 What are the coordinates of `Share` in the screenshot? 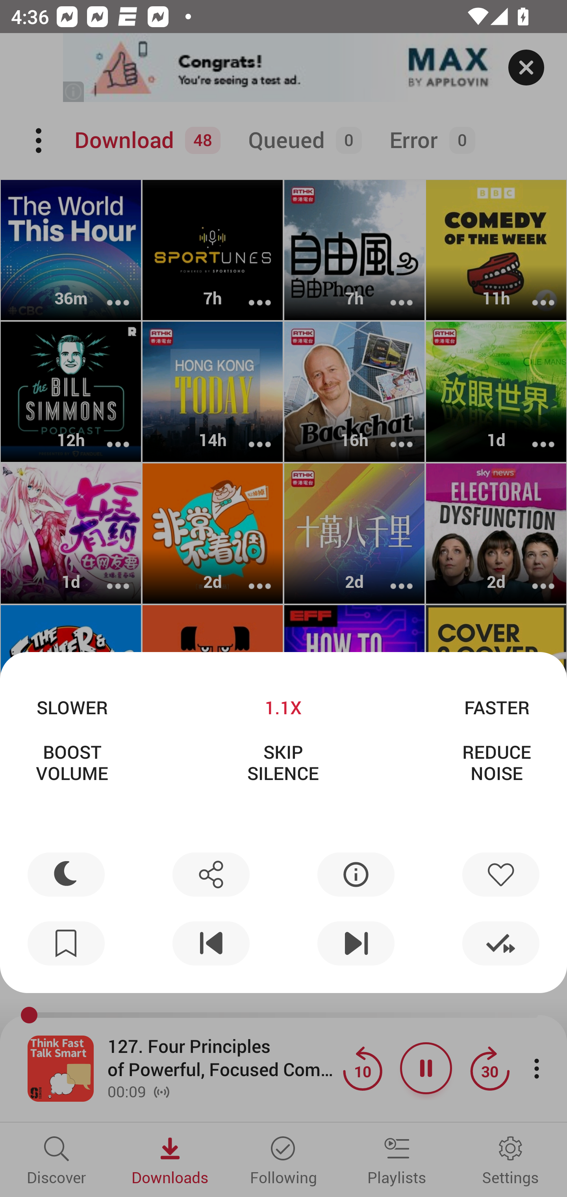 It's located at (211, 874).